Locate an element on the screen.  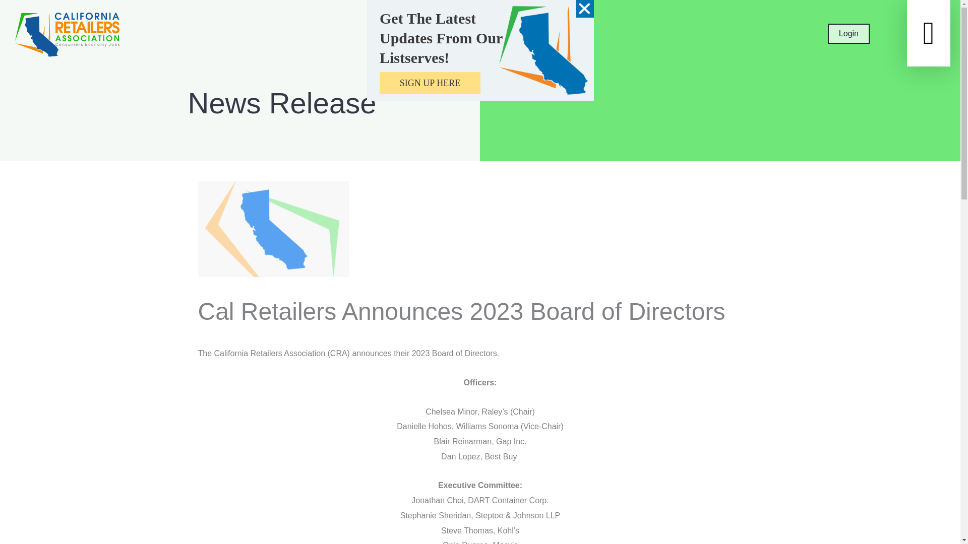
Login is located at coordinates (848, 34).